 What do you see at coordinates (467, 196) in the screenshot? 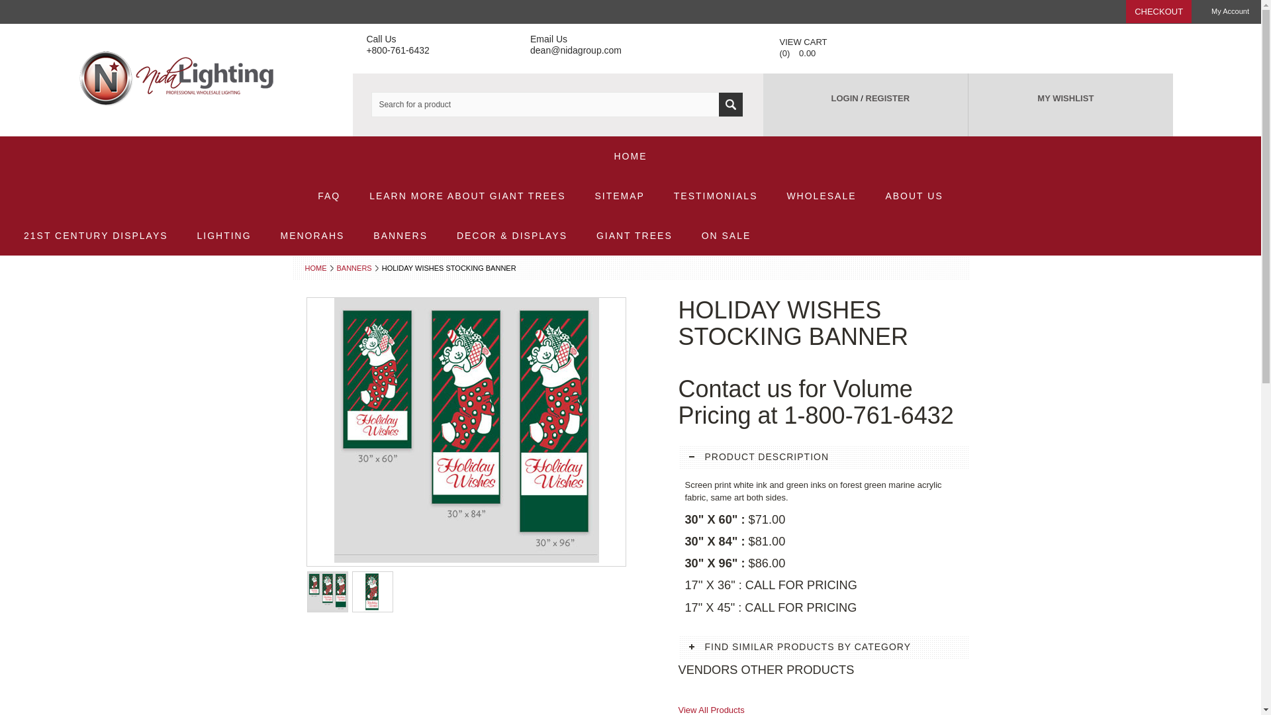
I see `LEARN MORE ABOUT GIANT TREES` at bounding box center [467, 196].